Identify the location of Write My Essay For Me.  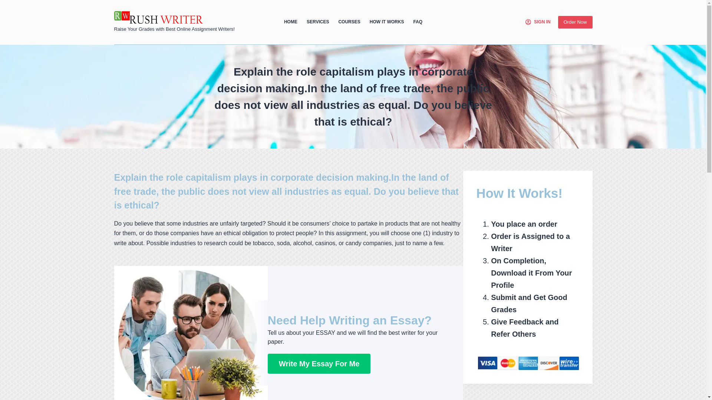
(319, 363).